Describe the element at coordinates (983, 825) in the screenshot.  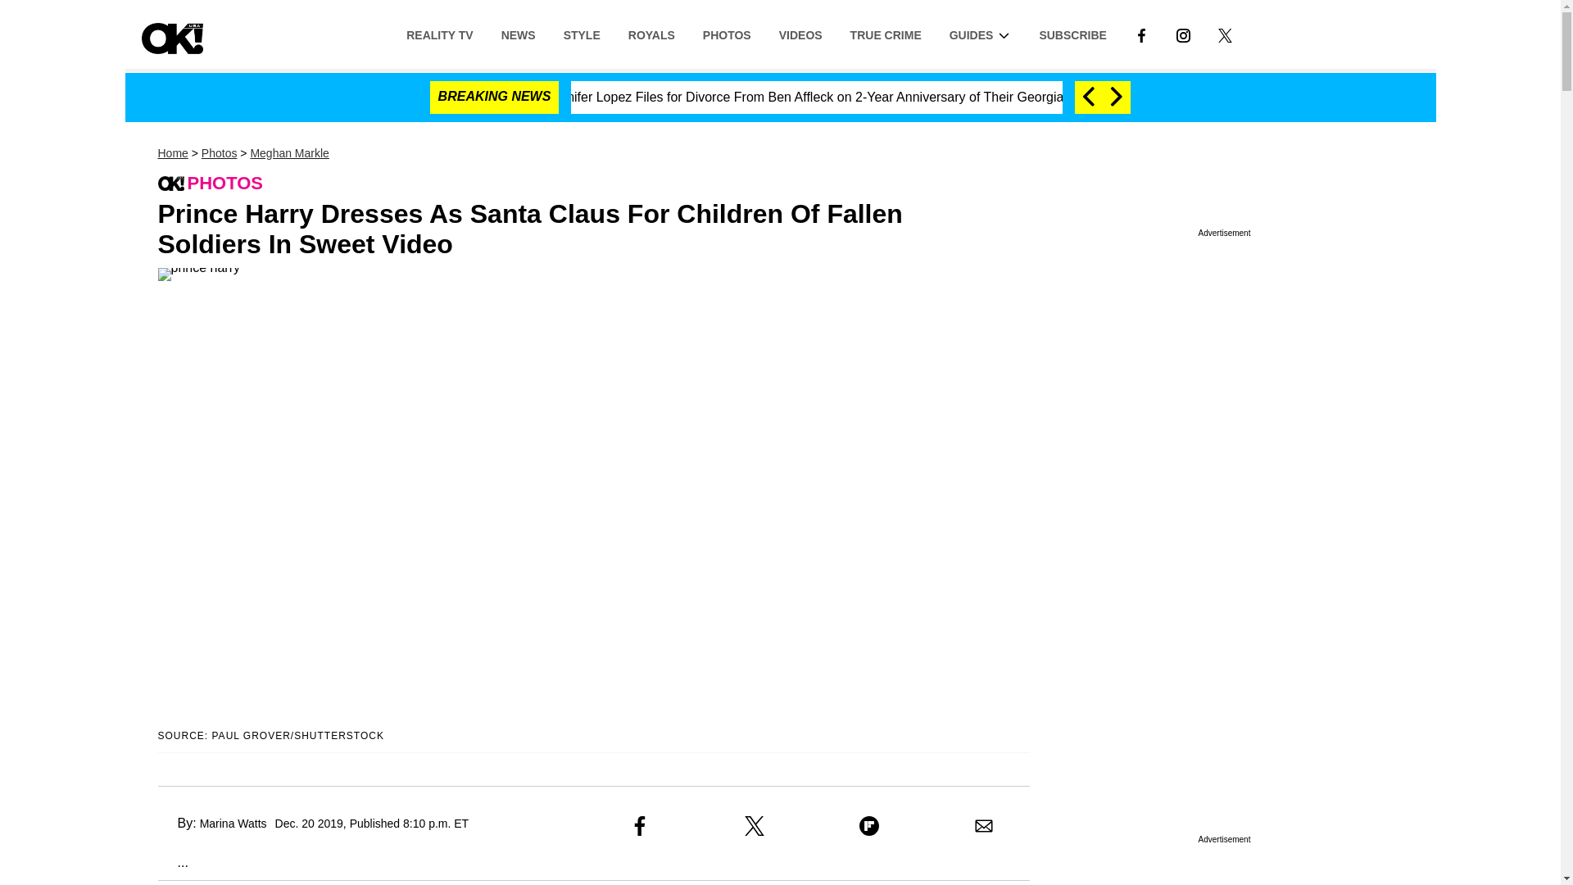
I see `Share to Email` at that location.